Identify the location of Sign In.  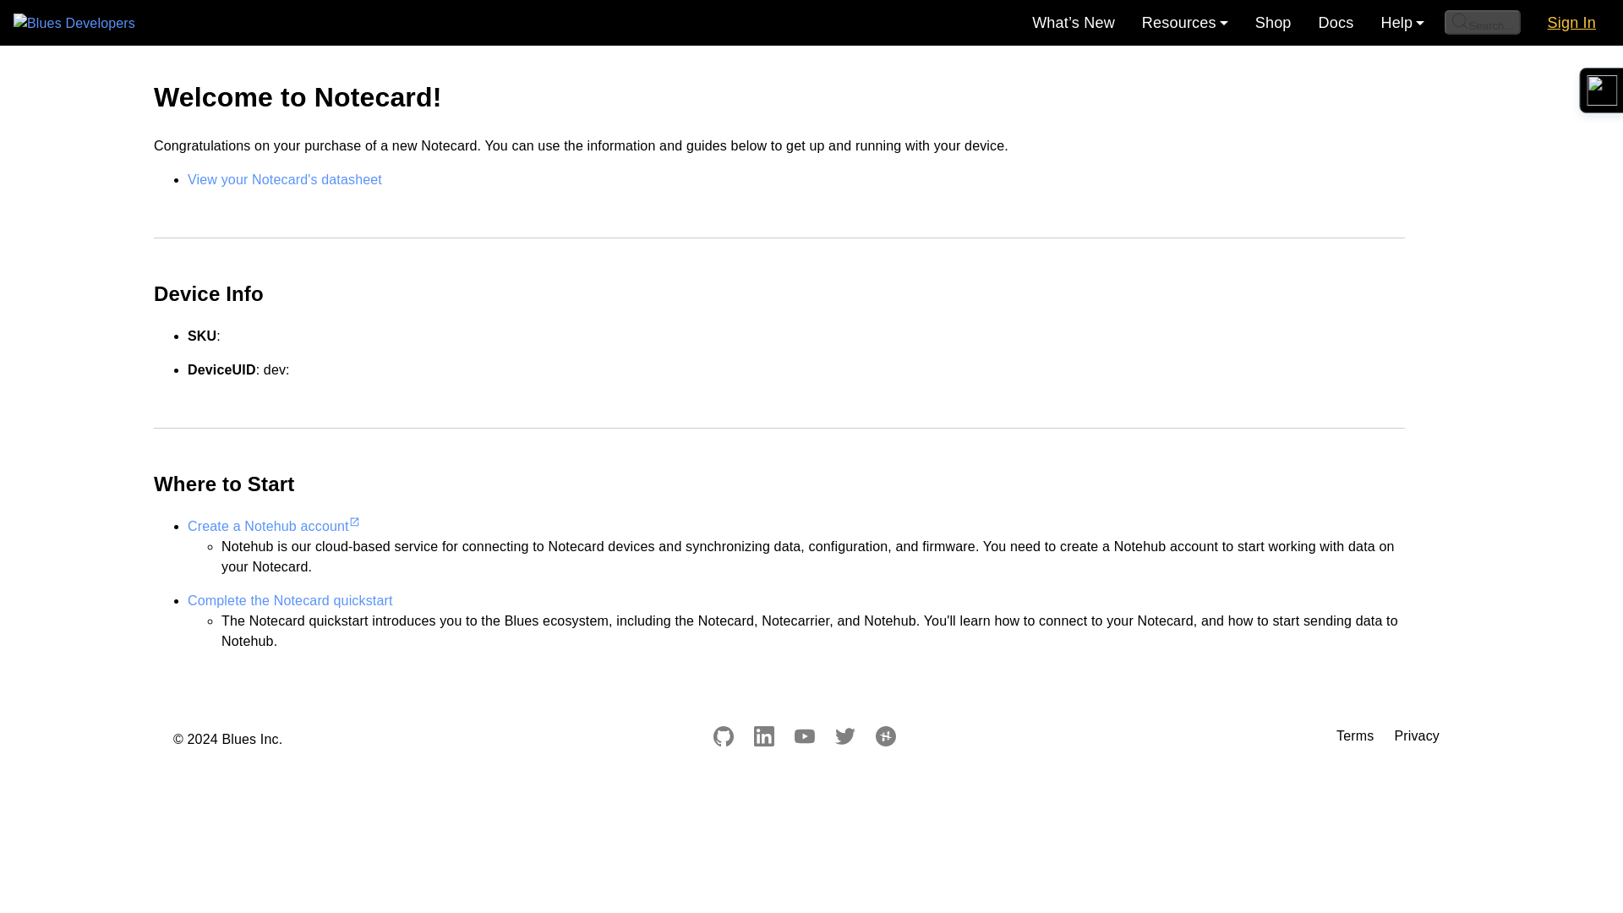
(1571, 23).